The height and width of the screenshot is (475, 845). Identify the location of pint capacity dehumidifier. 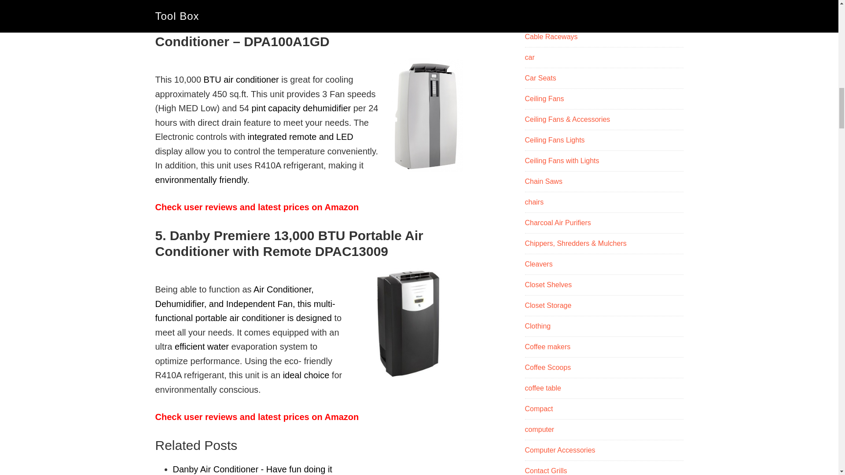
(301, 108).